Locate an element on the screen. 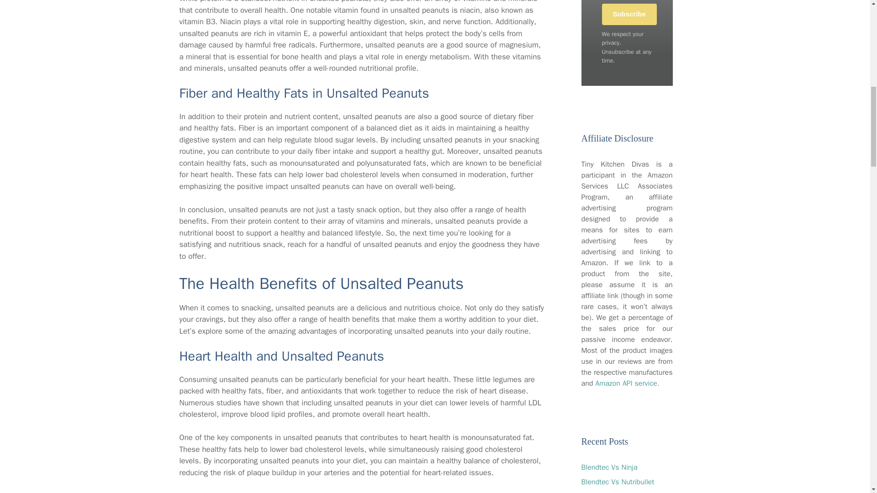  Blendtec Vs Ninja is located at coordinates (609, 467).